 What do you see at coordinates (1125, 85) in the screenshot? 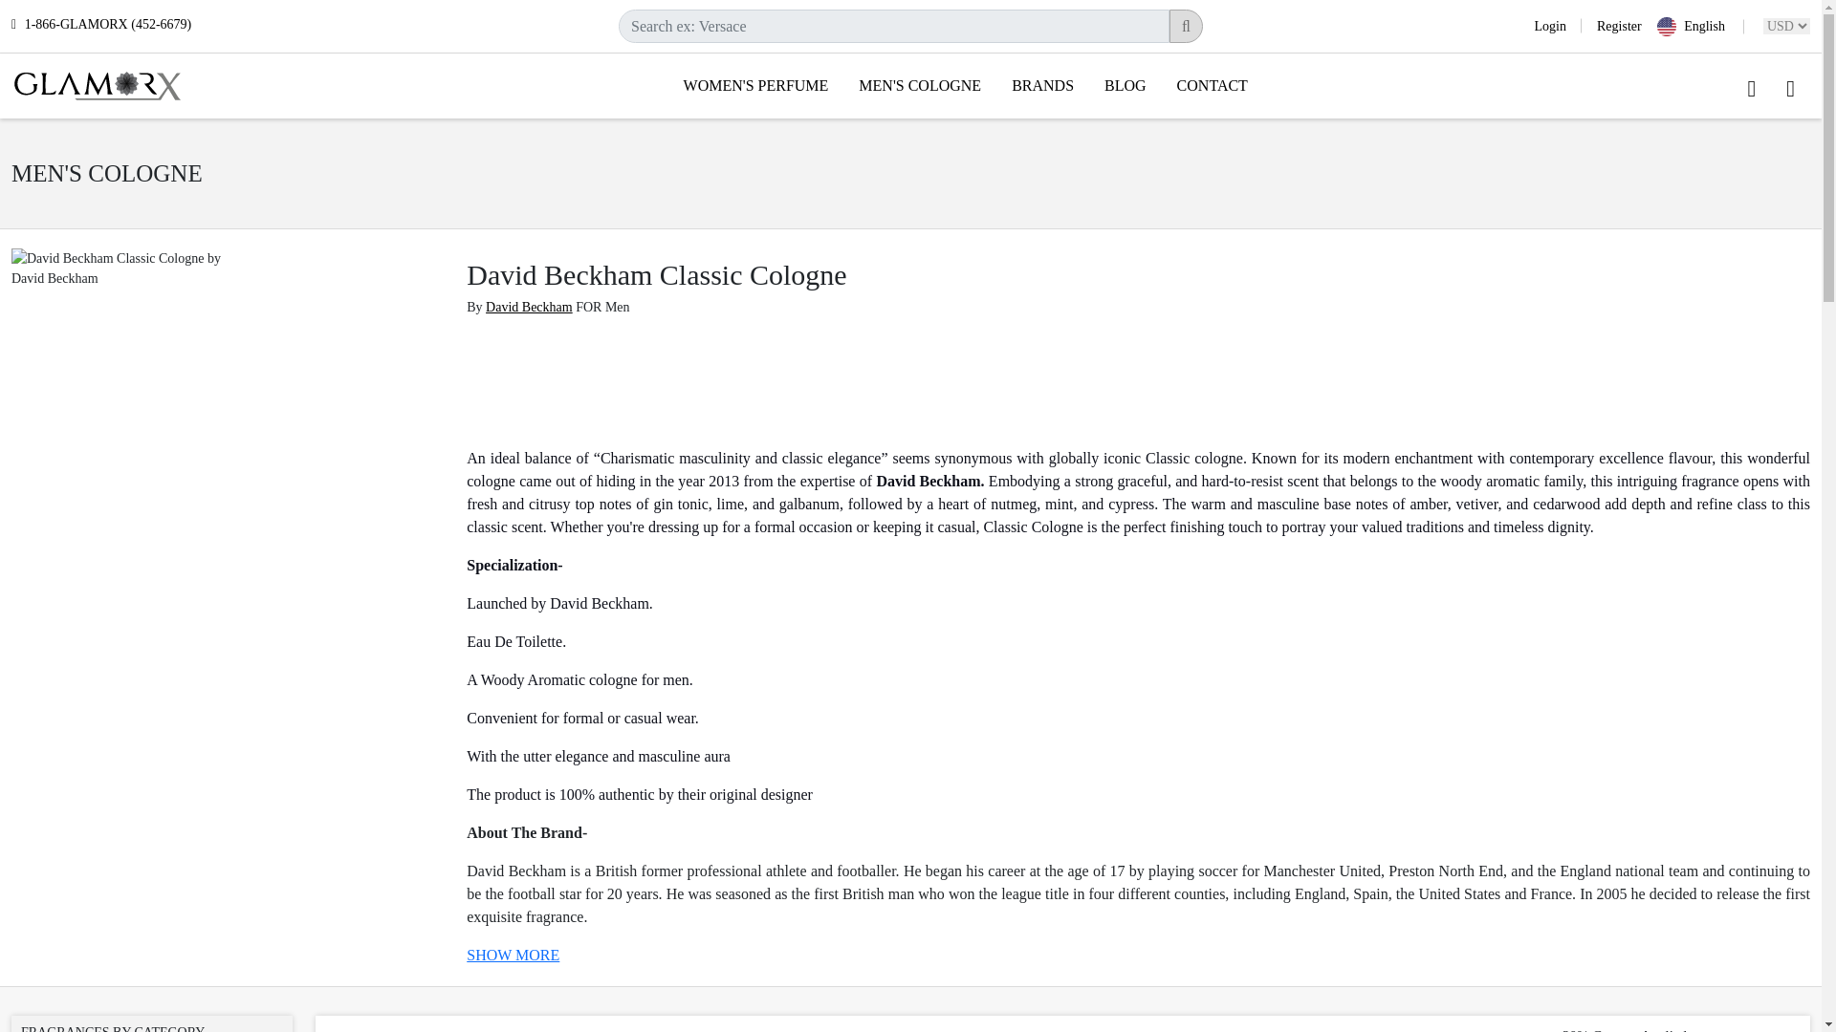
I see `BLOG` at bounding box center [1125, 85].